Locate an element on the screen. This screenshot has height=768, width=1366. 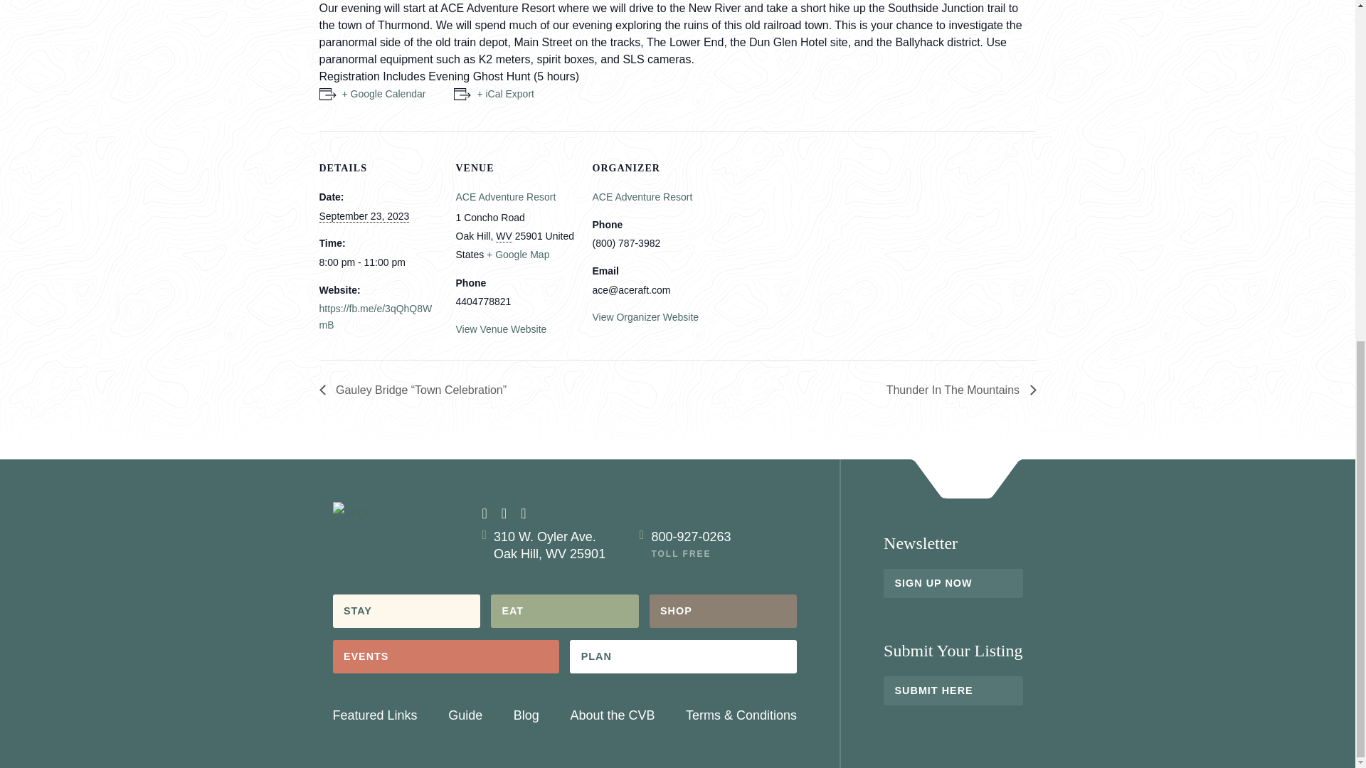
Click to view a Google Map is located at coordinates (517, 255).